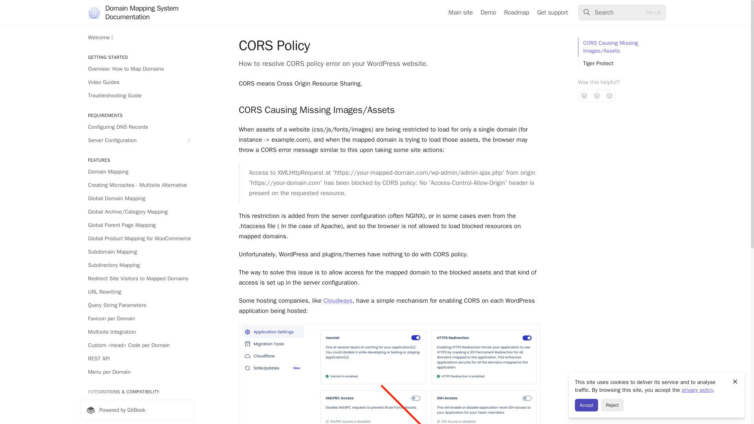  I want to click on Global Domain Mapping, so click(137, 199).